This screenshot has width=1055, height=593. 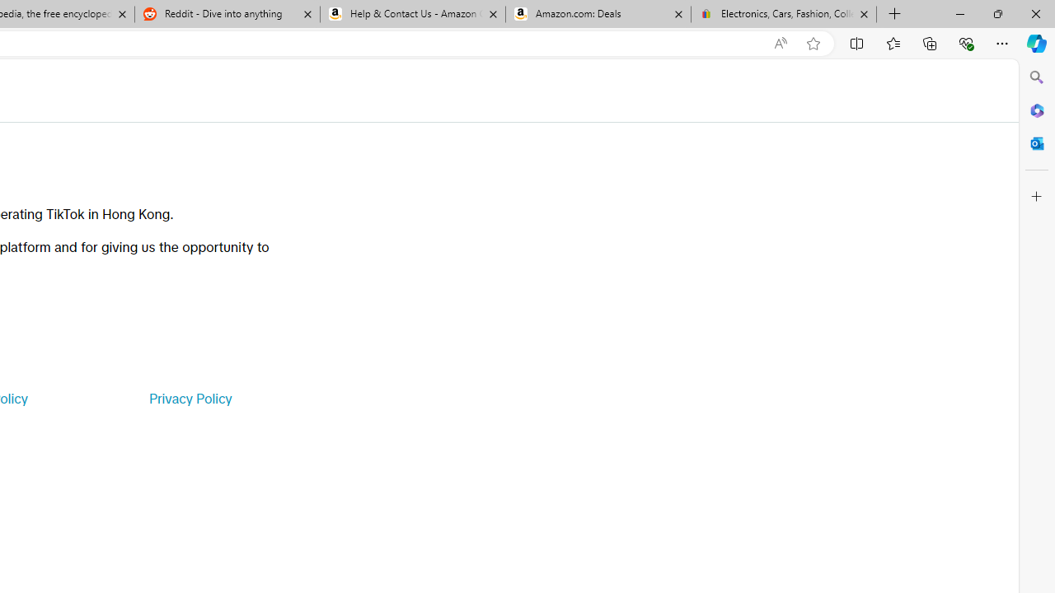 What do you see at coordinates (413, 15) in the screenshot?
I see `Help & Contact Us - Amazon Customer Service` at bounding box center [413, 15].